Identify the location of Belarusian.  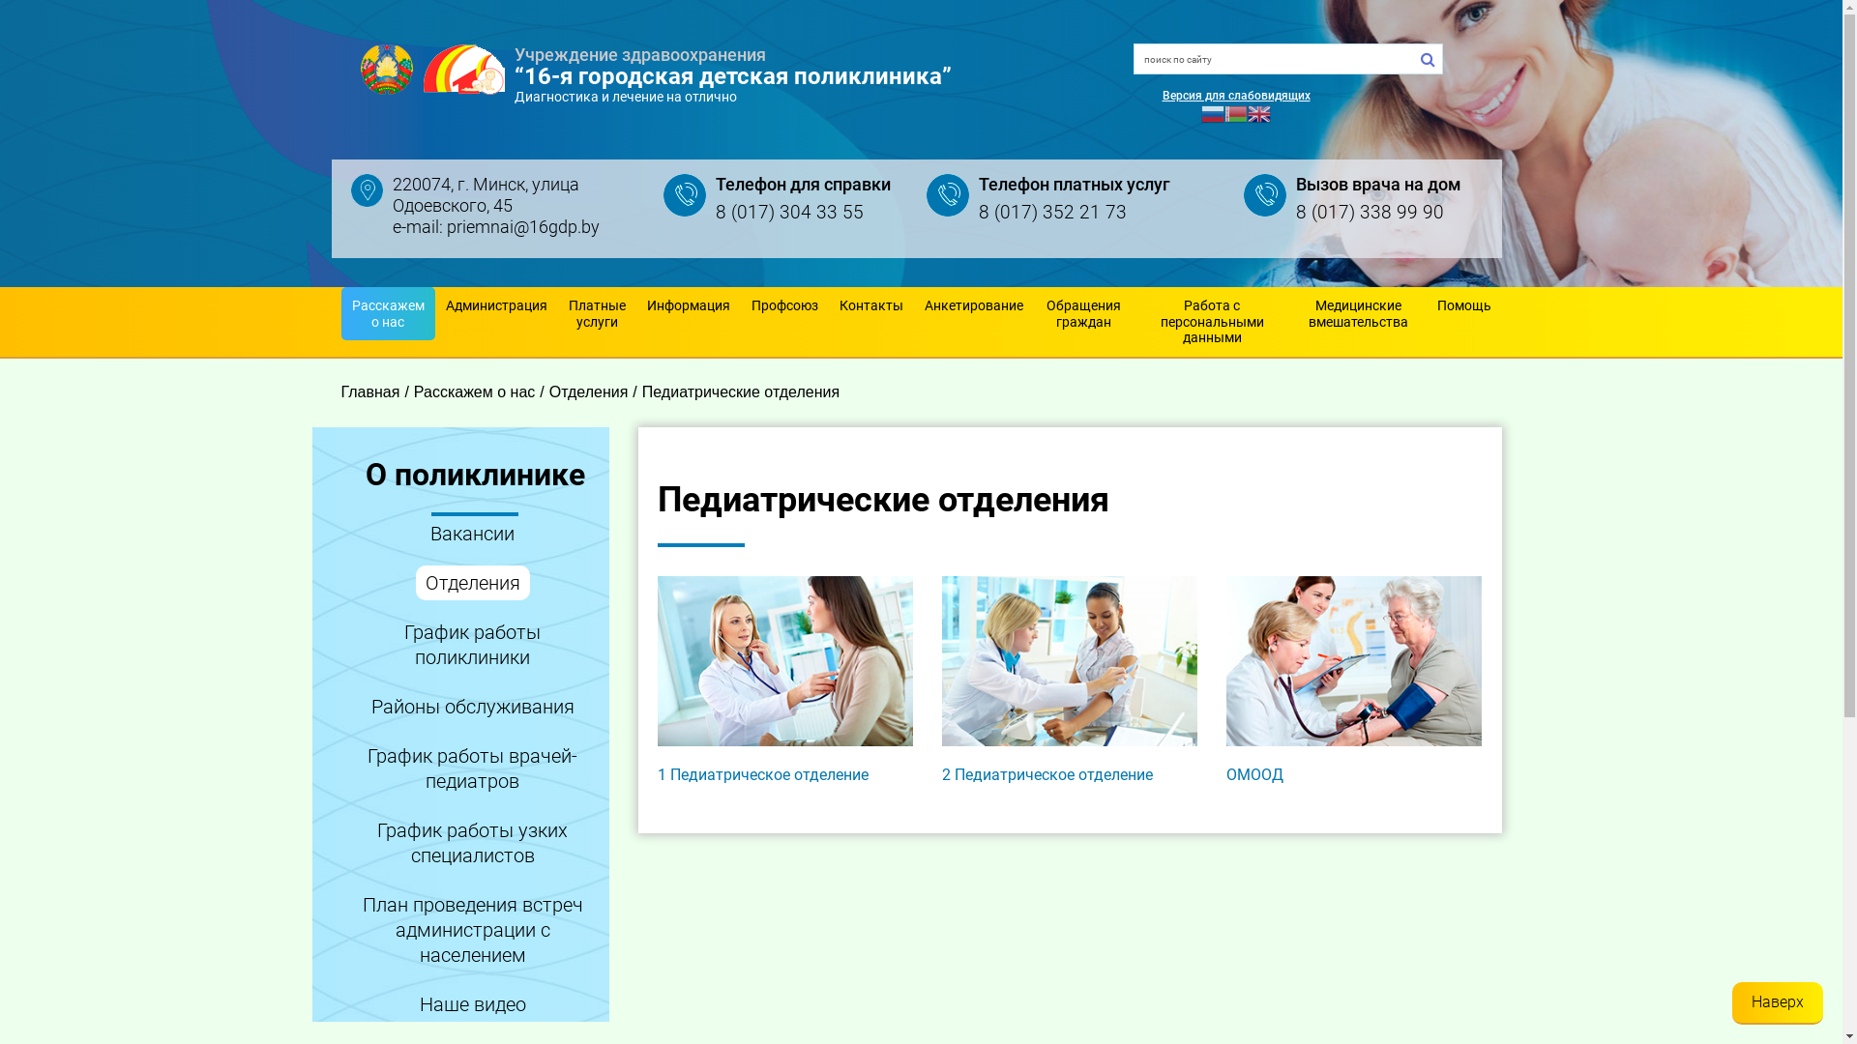
(1236, 114).